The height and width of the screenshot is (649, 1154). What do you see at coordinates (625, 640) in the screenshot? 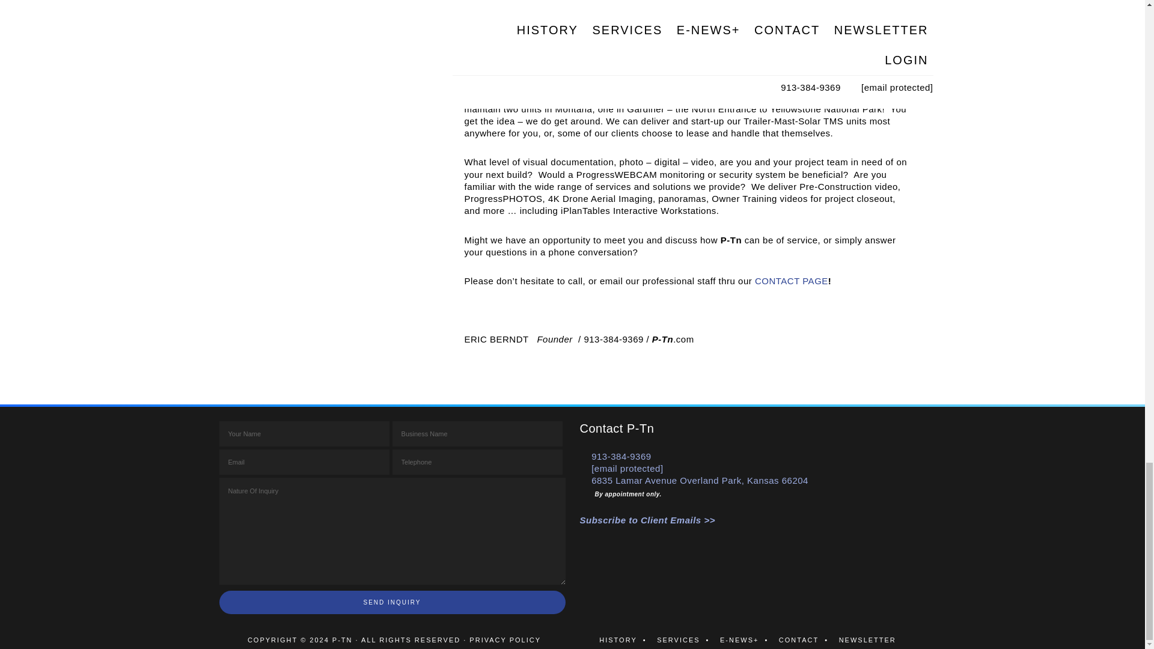
I see `HISTORY` at bounding box center [625, 640].